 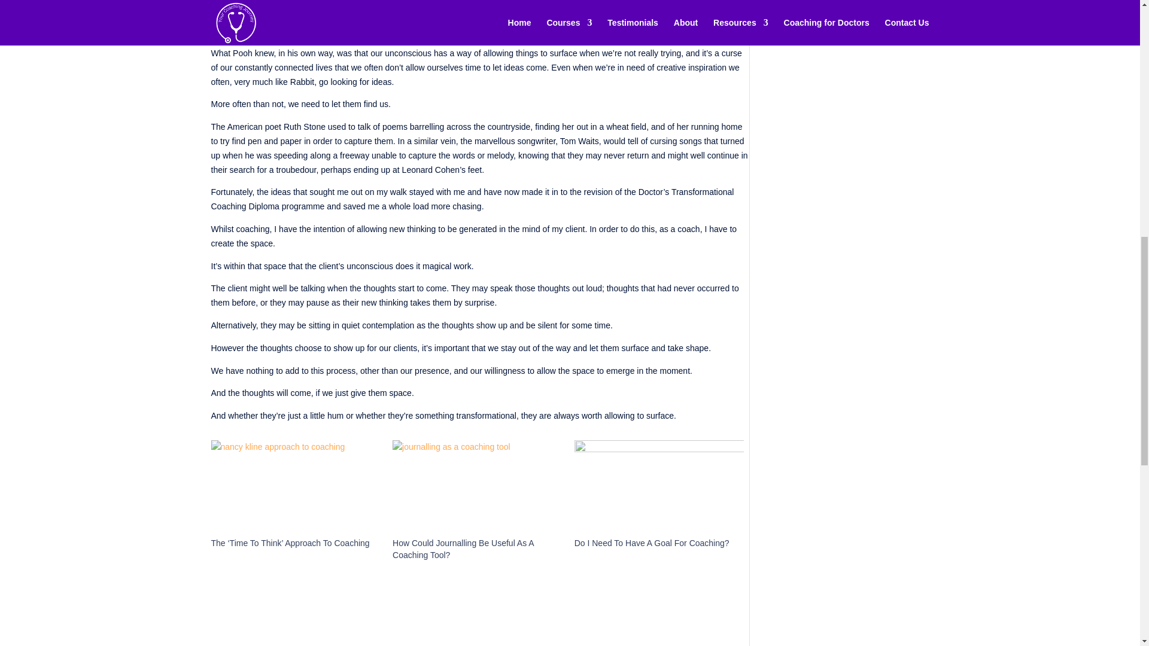 What do you see at coordinates (478, 488) in the screenshot?
I see `How Could Journalling Be Useful As A Coaching Tool?` at bounding box center [478, 488].